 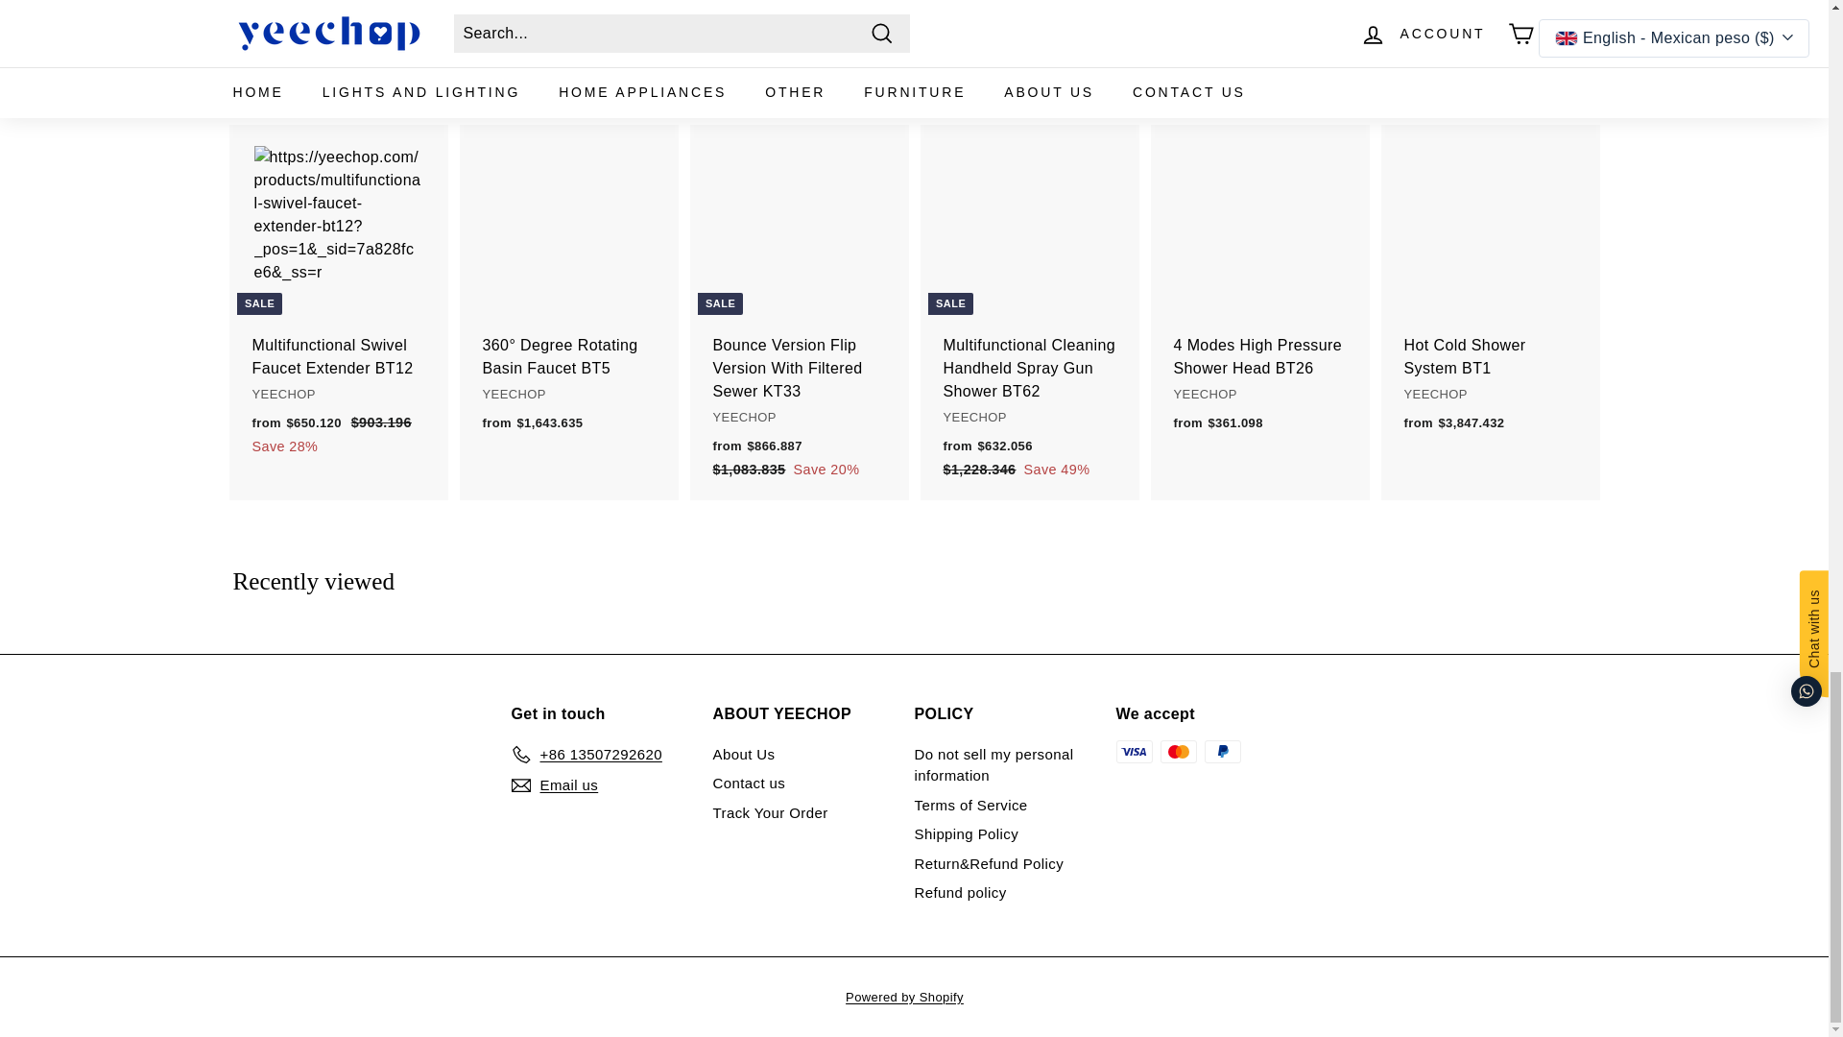 What do you see at coordinates (1177, 751) in the screenshot?
I see `Mastercard` at bounding box center [1177, 751].